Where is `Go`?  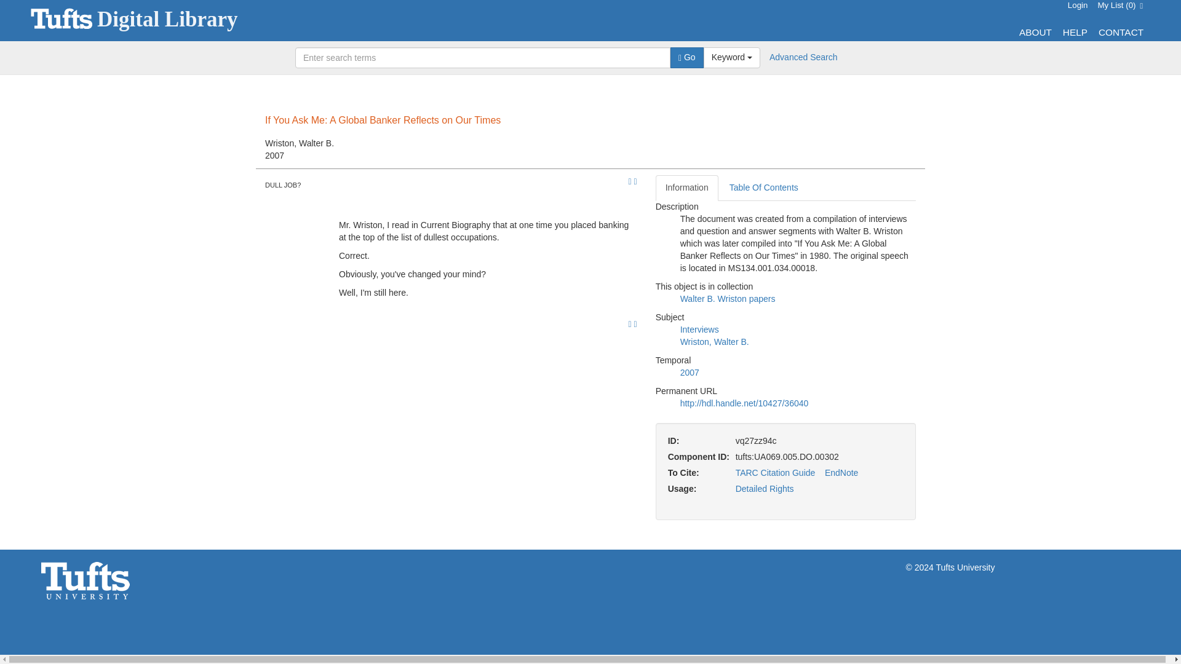 Go is located at coordinates (687, 58).